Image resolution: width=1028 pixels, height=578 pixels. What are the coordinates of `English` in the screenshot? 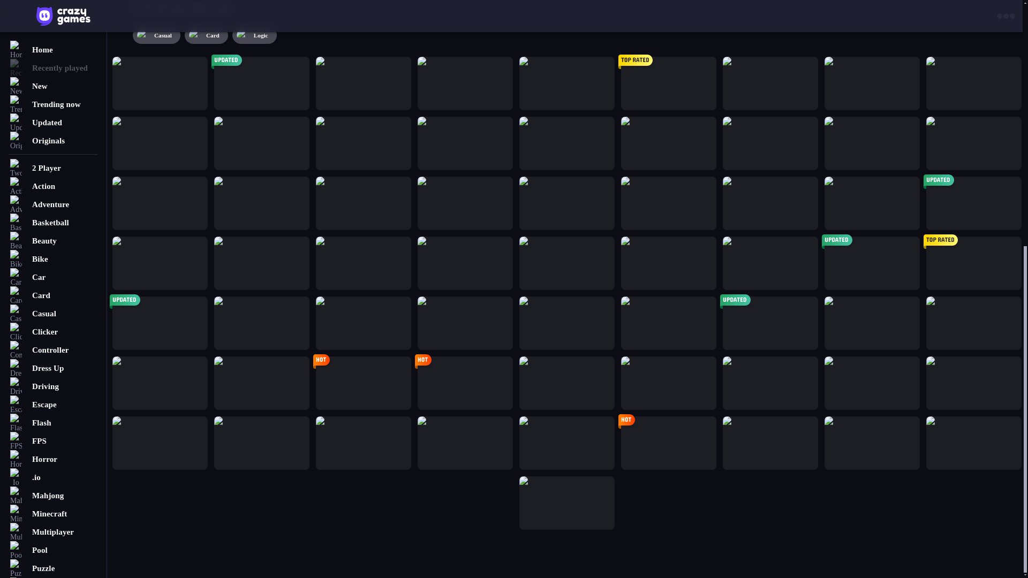 It's located at (52, 311).